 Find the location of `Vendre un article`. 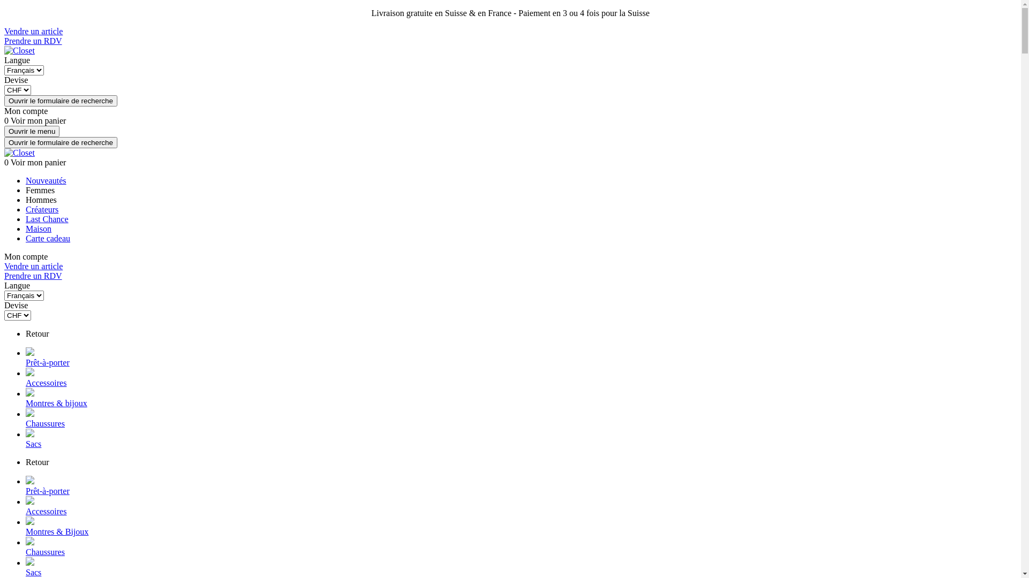

Vendre un article is located at coordinates (33, 31).